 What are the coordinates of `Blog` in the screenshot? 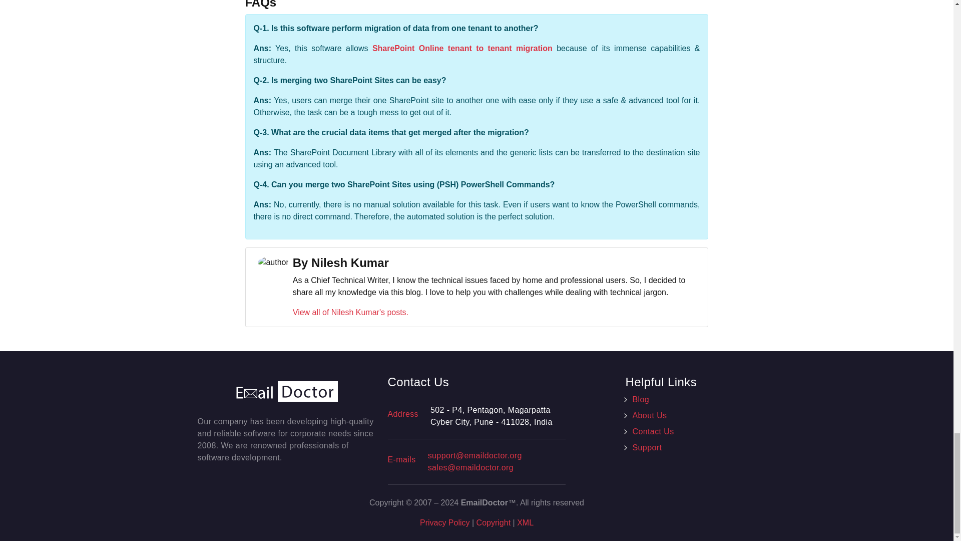 It's located at (641, 399).